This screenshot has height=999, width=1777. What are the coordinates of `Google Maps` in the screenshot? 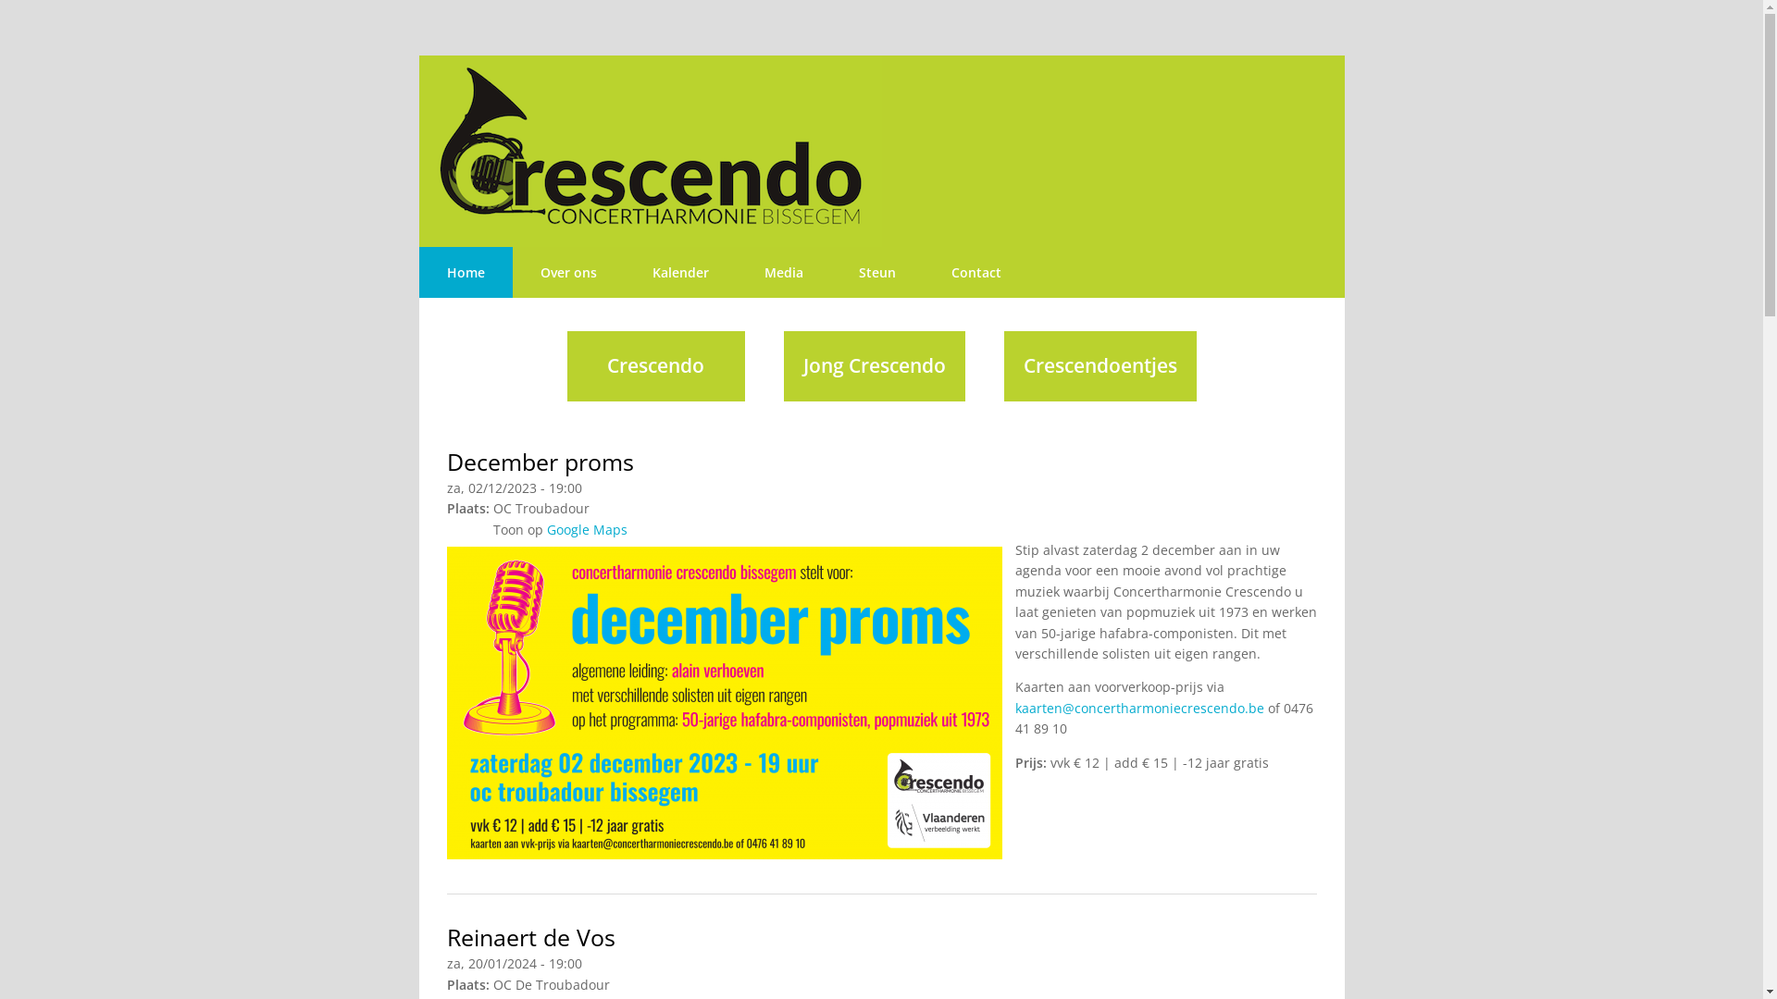 It's located at (587, 529).